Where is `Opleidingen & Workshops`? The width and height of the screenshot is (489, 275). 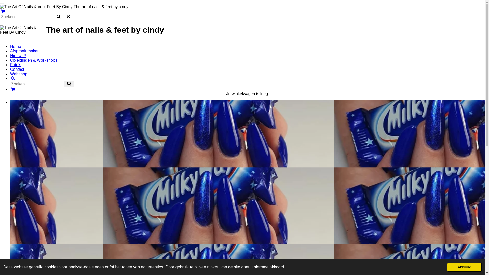 Opleidingen & Workshops is located at coordinates (34, 60).